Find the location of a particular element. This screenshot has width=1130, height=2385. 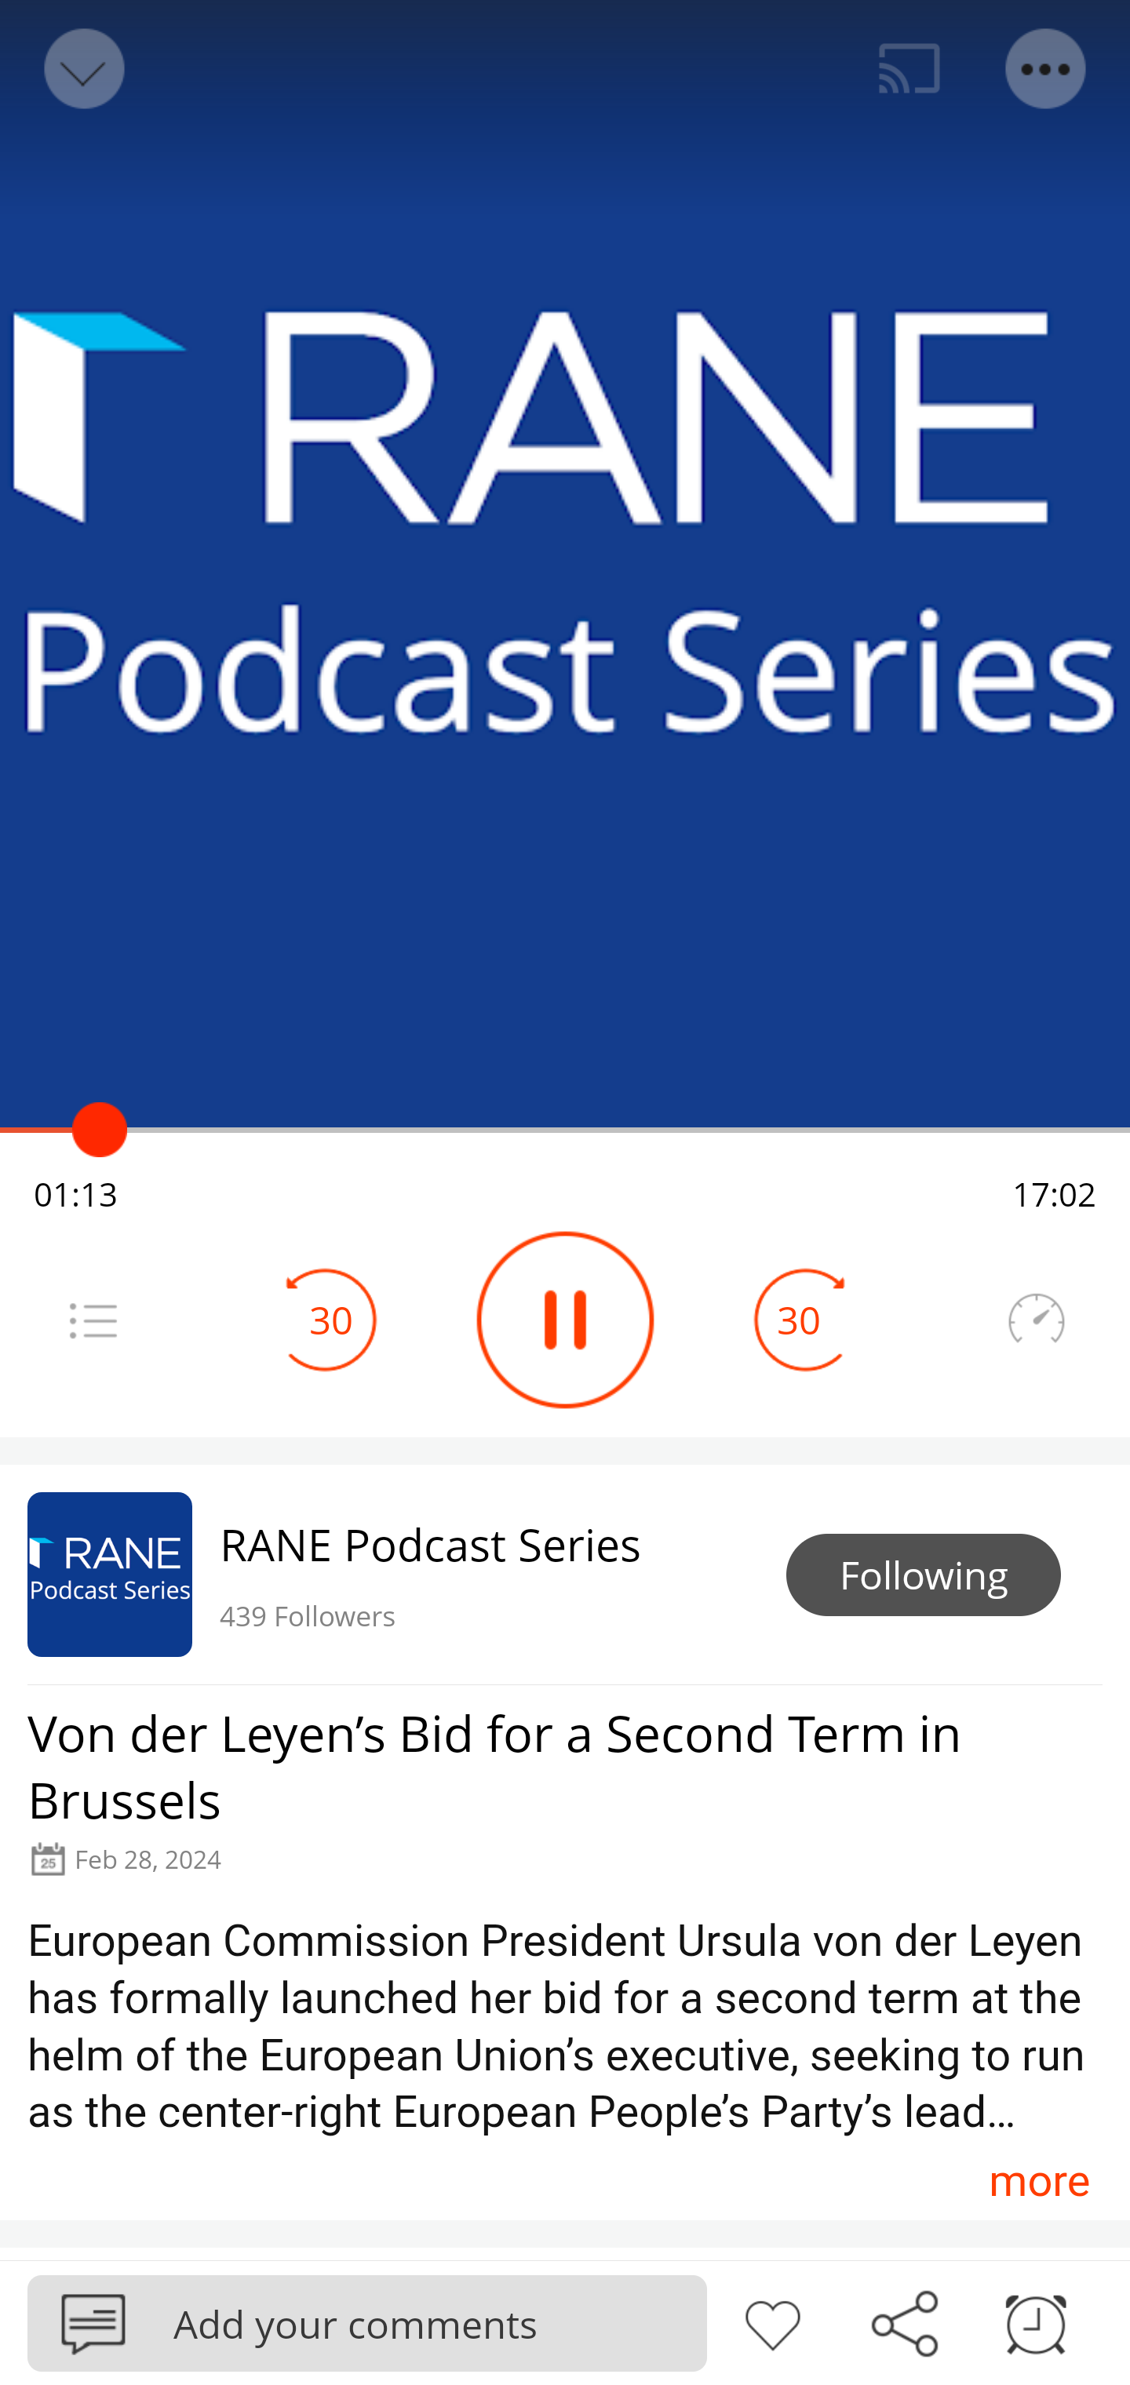

30 Seek Forward is located at coordinates (799, 1320).